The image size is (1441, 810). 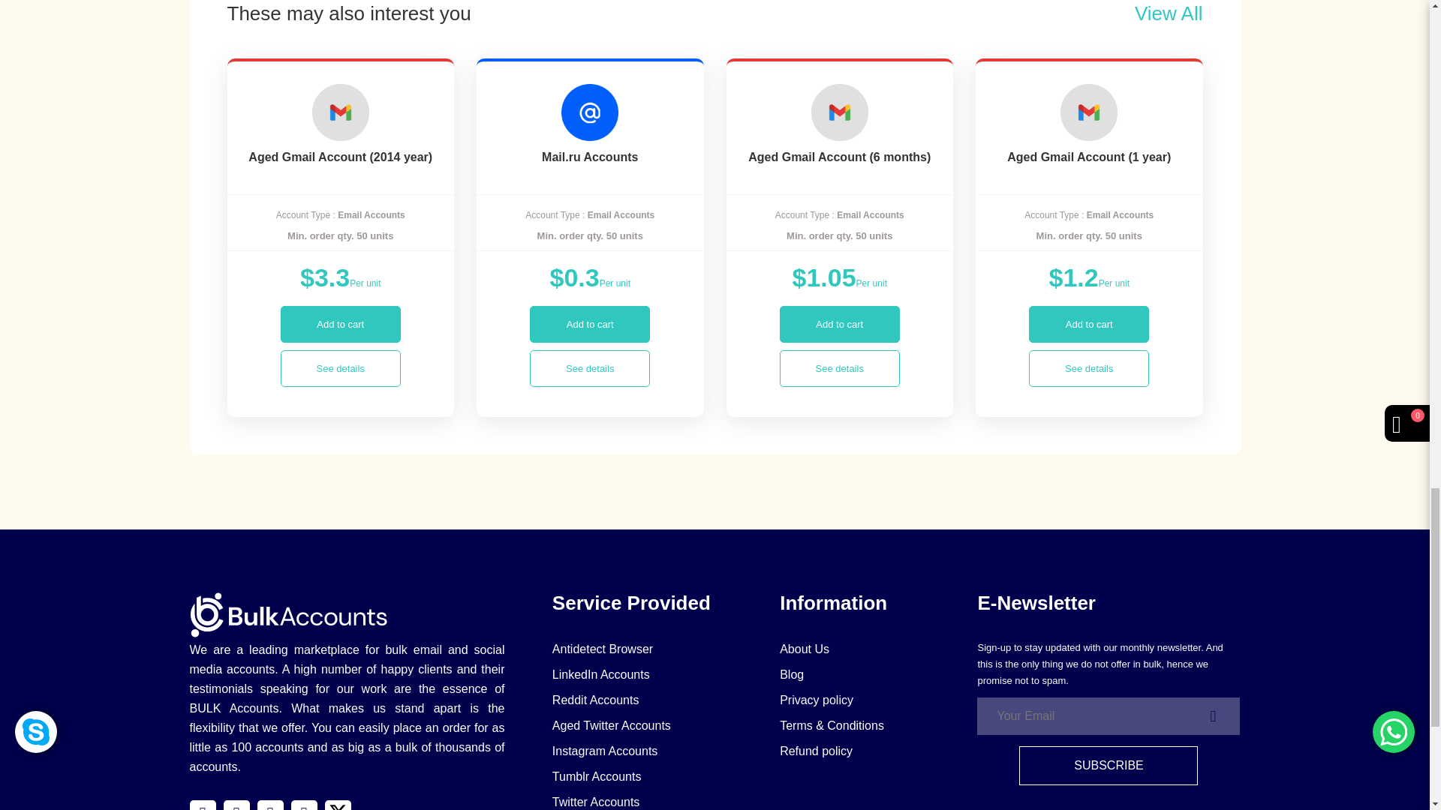 What do you see at coordinates (1169, 13) in the screenshot?
I see `View All` at bounding box center [1169, 13].